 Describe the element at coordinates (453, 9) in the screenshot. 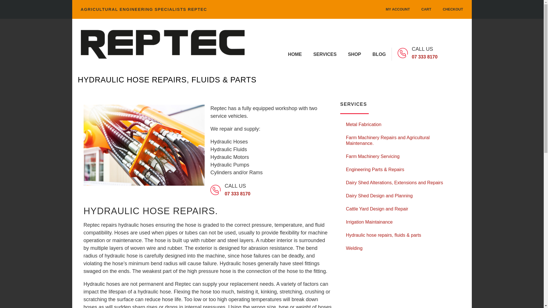

I see `CHECKOUT` at that location.